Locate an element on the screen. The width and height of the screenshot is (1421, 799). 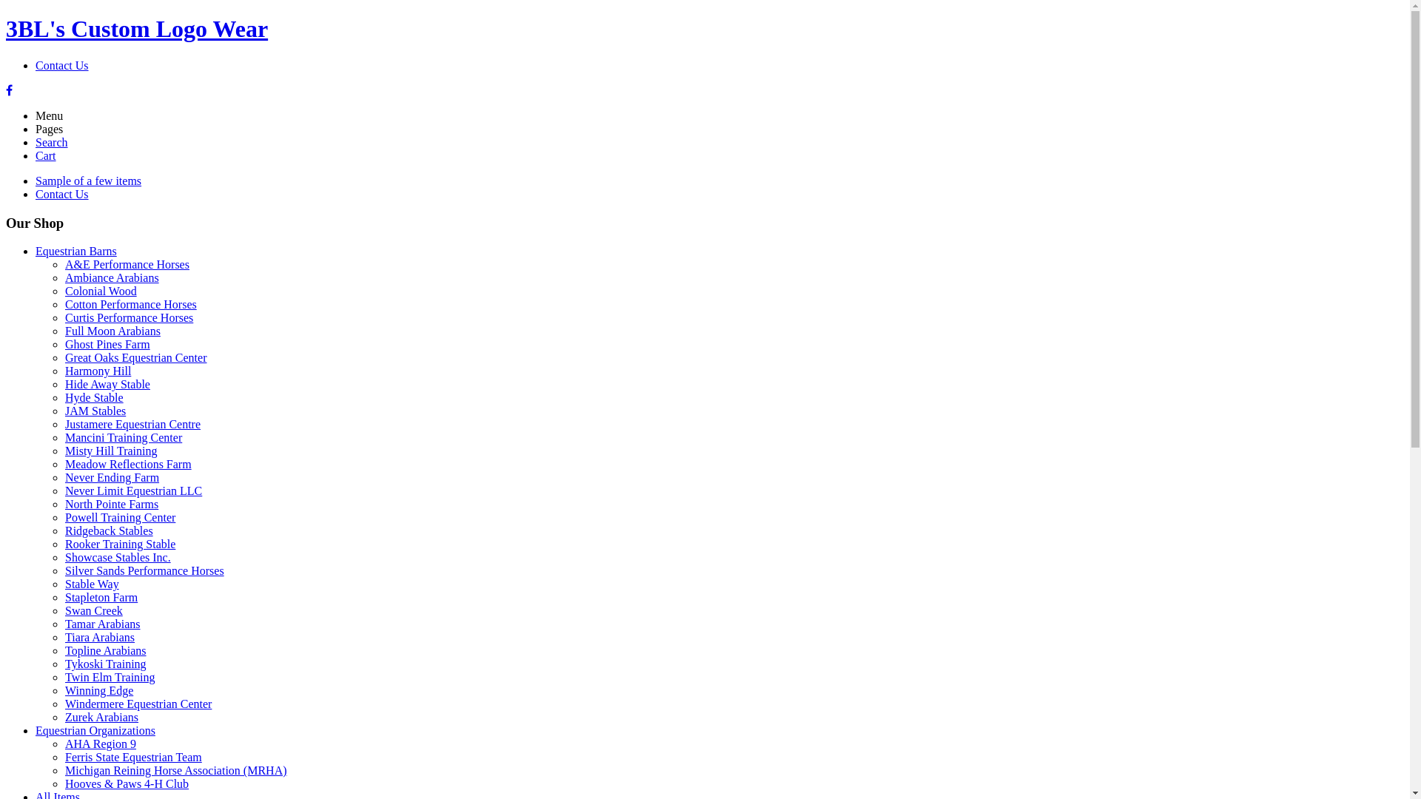
JAM Stables is located at coordinates (95, 411).